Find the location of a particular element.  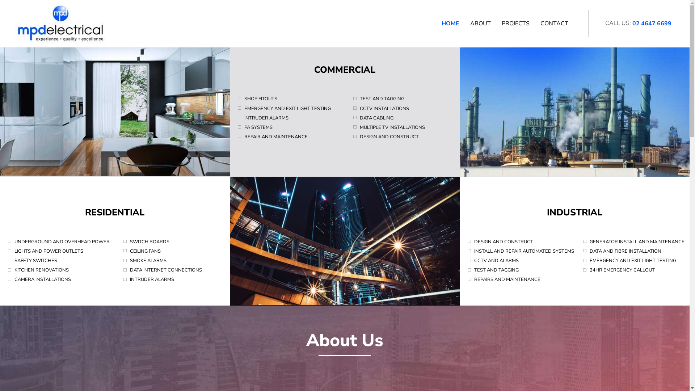

PROJECTS is located at coordinates (515, 23).